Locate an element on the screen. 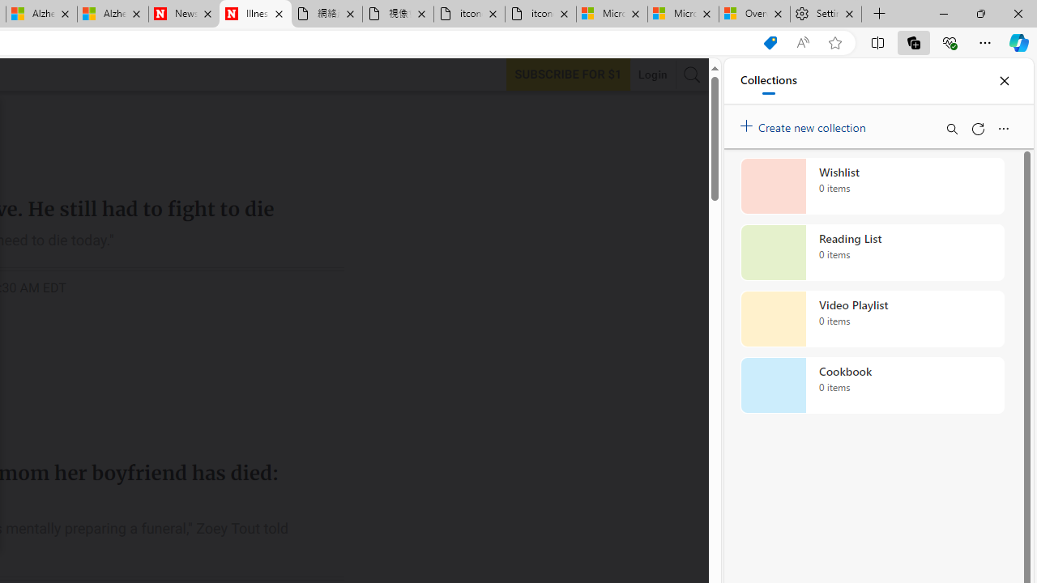 This screenshot has width=1037, height=583. More options menu is located at coordinates (1003, 128).